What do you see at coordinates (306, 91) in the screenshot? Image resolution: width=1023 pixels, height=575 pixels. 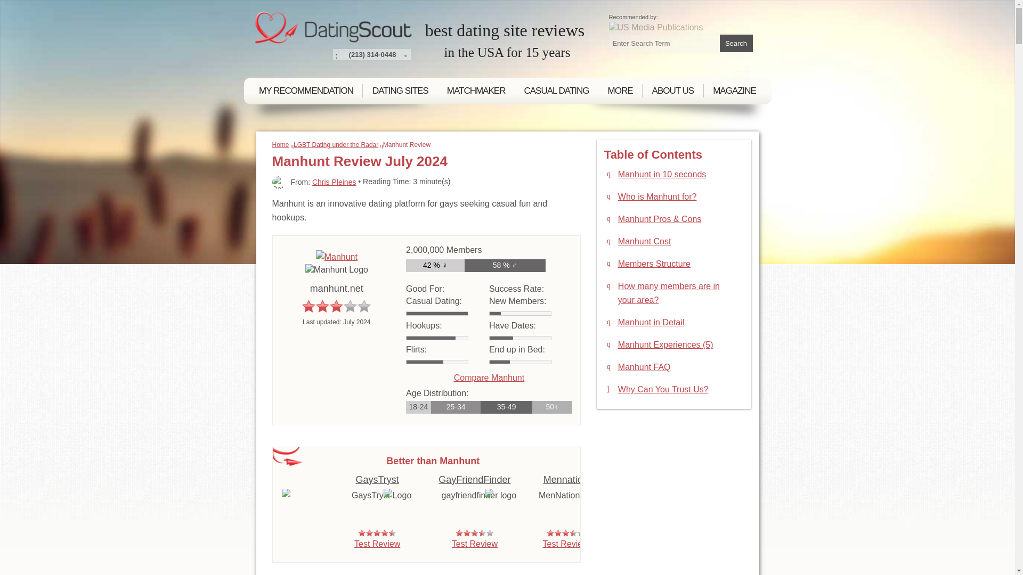 I see `MY RECOMMENDATION` at bounding box center [306, 91].